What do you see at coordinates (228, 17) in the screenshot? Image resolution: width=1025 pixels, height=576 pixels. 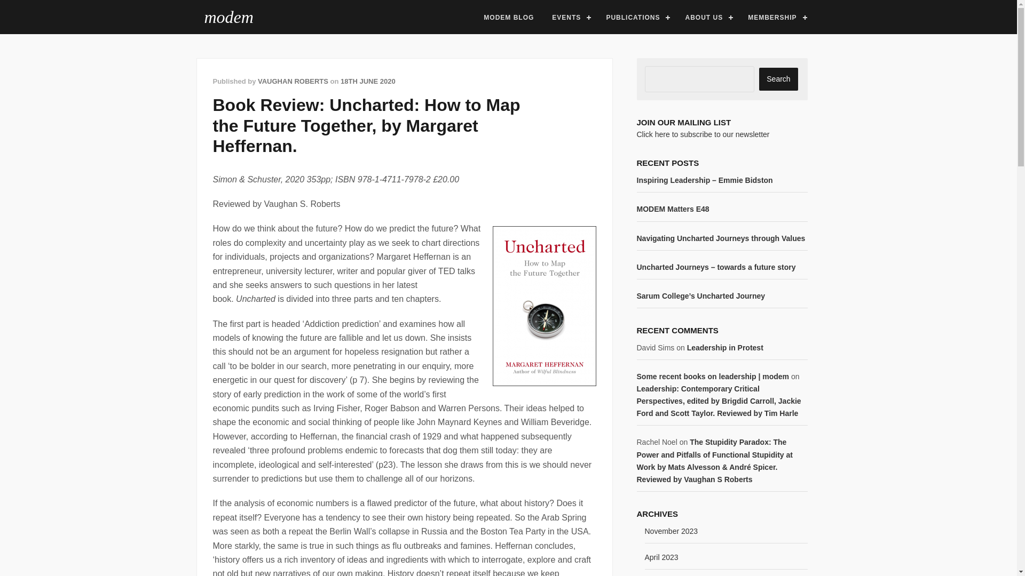 I see `modem` at bounding box center [228, 17].